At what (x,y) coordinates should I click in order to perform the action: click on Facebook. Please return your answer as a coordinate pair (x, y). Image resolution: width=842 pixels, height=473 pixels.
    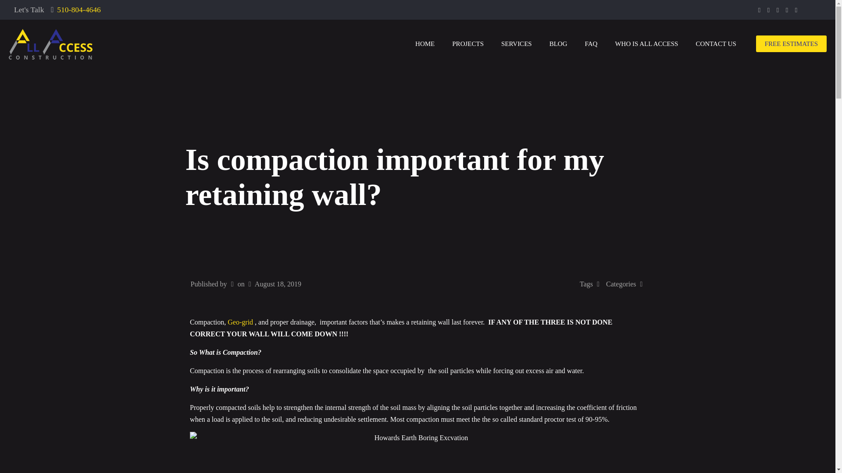
    Looking at the image, I should click on (760, 10).